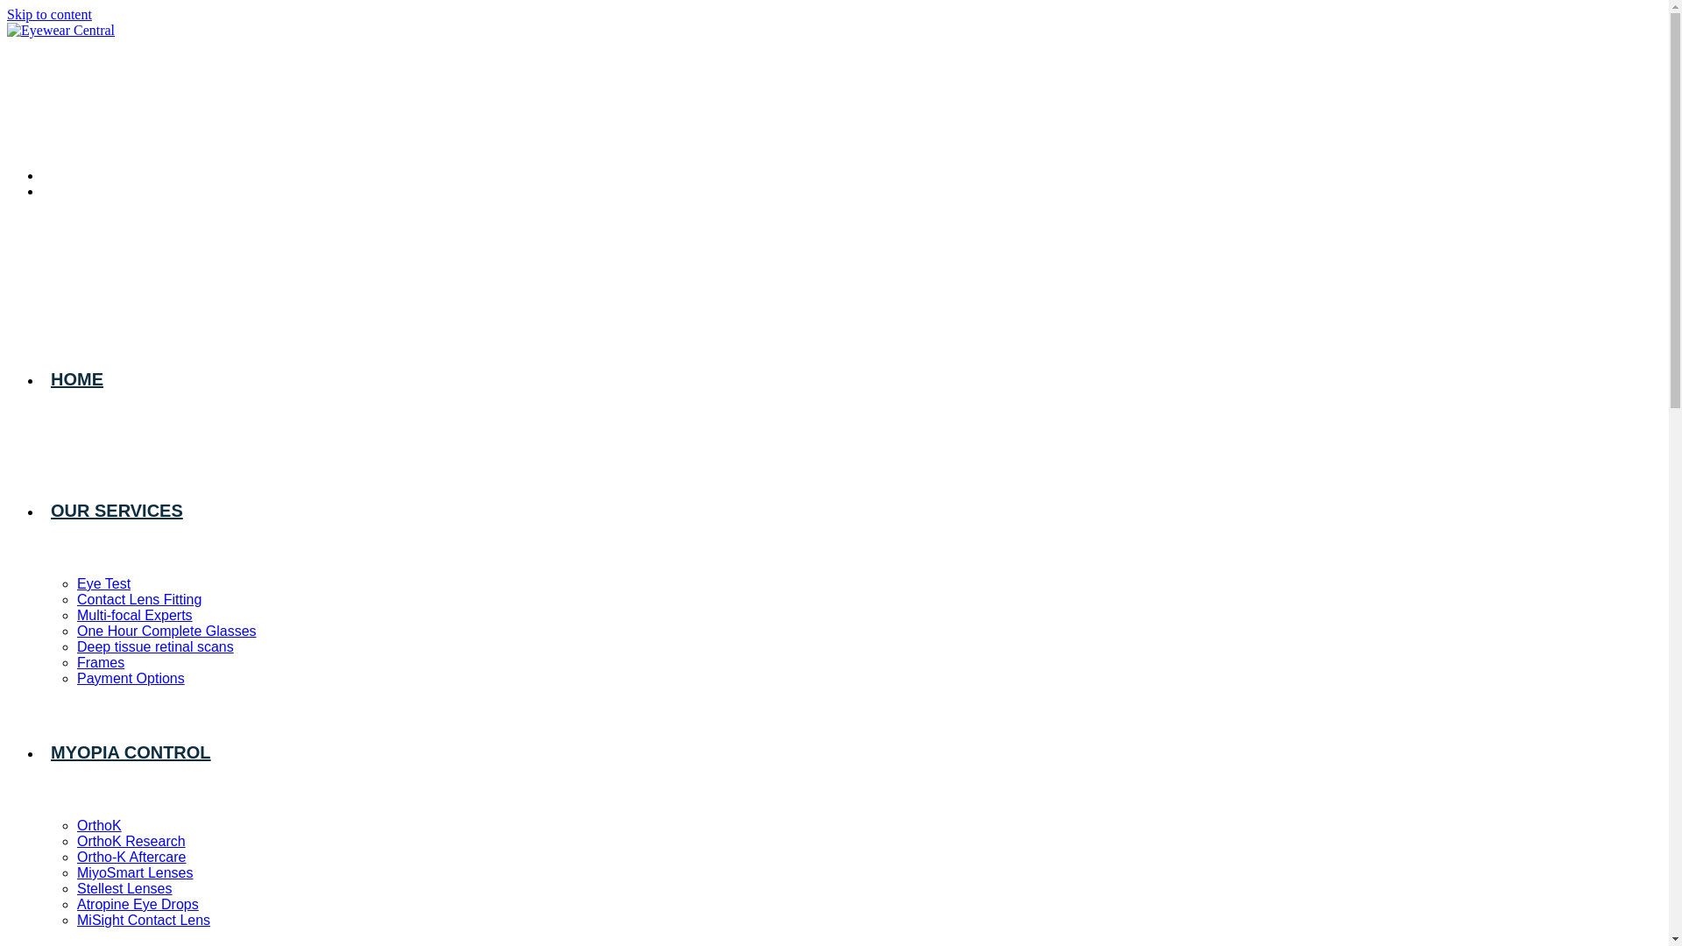 Image resolution: width=1682 pixels, height=946 pixels. What do you see at coordinates (49, 14) in the screenshot?
I see `Skip to content` at bounding box center [49, 14].